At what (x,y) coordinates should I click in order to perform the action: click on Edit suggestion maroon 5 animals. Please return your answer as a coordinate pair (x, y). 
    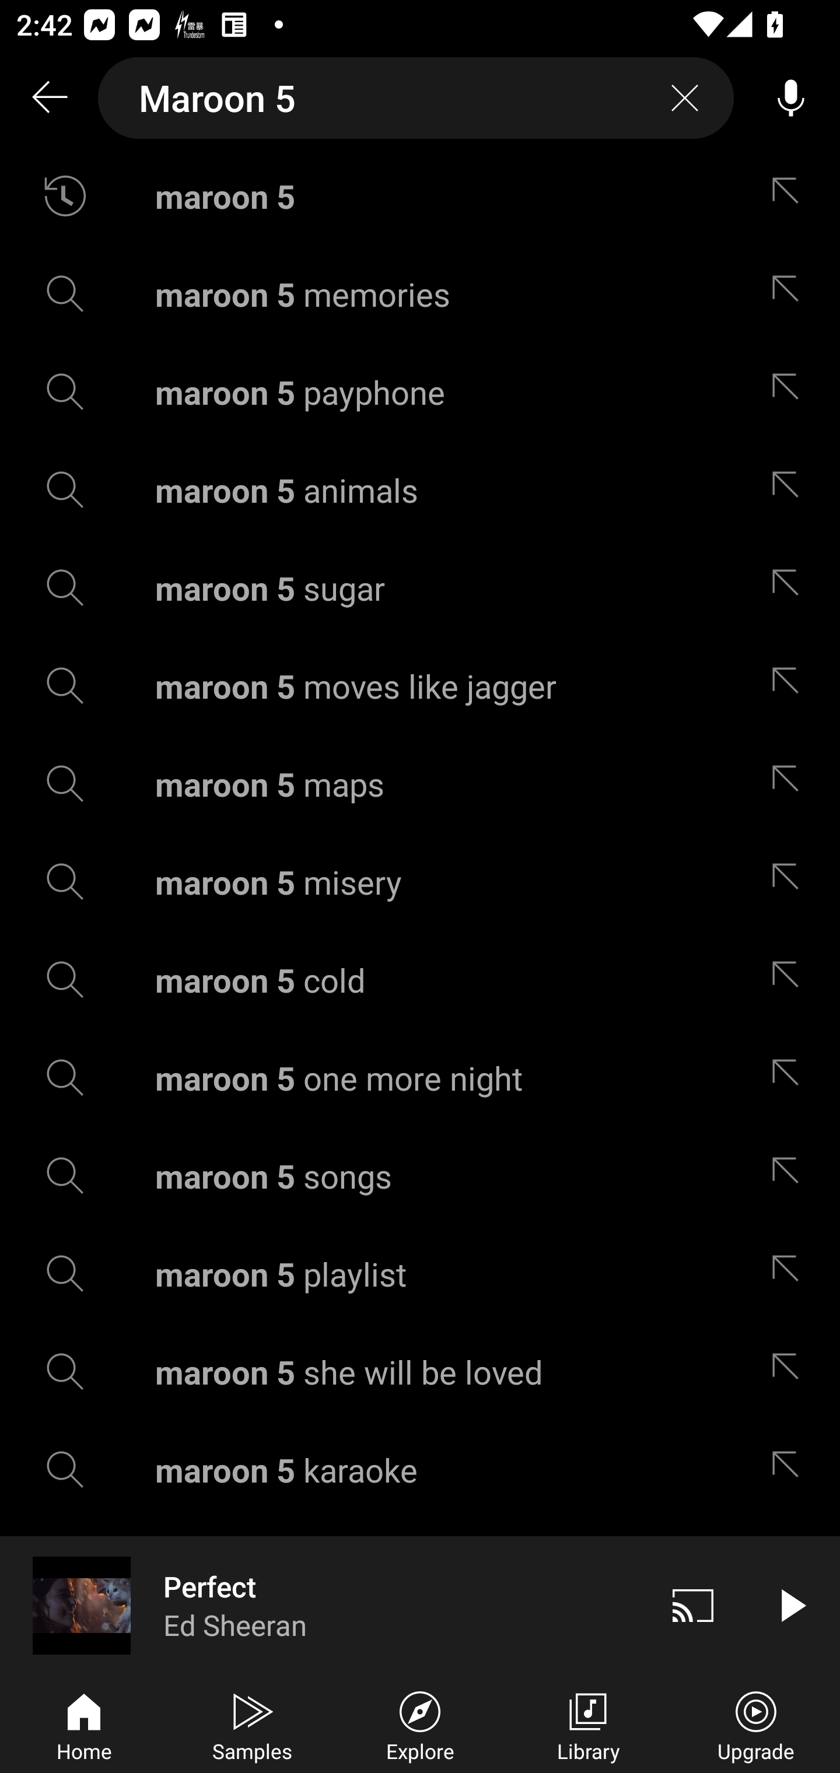
    Looking at the image, I should click on (790, 490).